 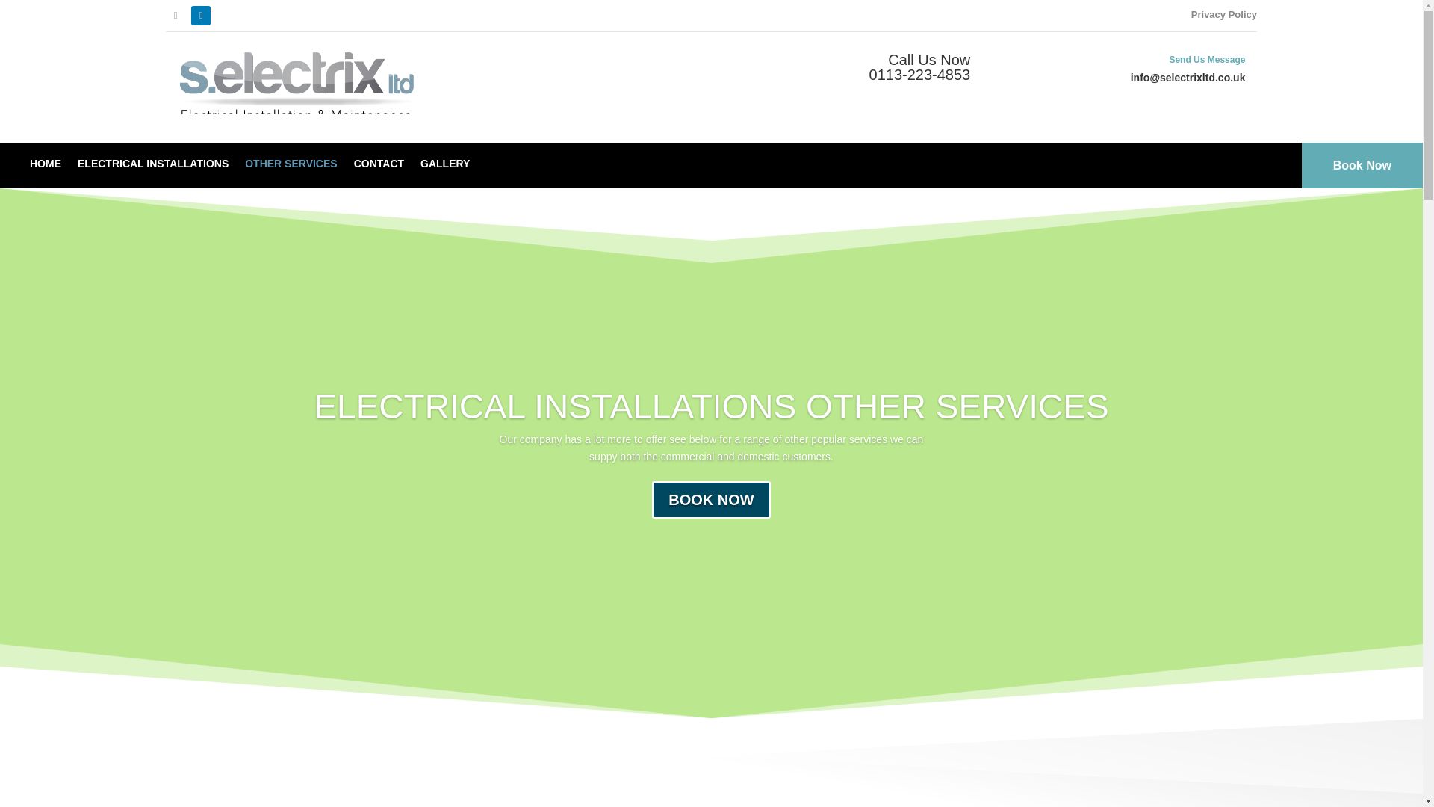 I want to click on Follow on Instagram, so click(x=175, y=15).